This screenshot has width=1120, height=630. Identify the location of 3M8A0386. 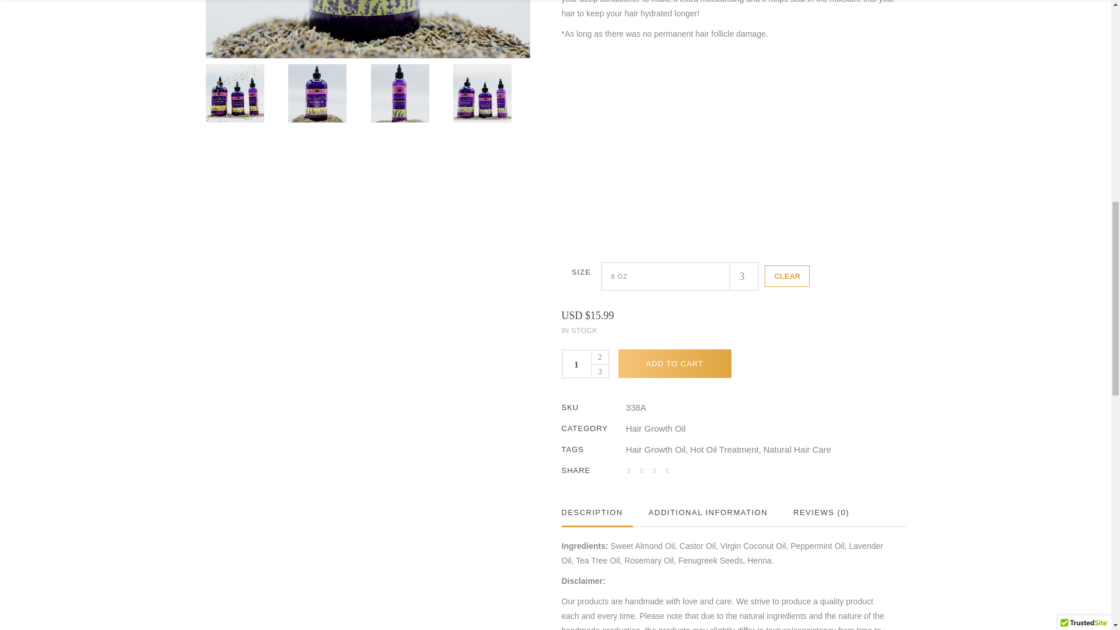
(400, 93).